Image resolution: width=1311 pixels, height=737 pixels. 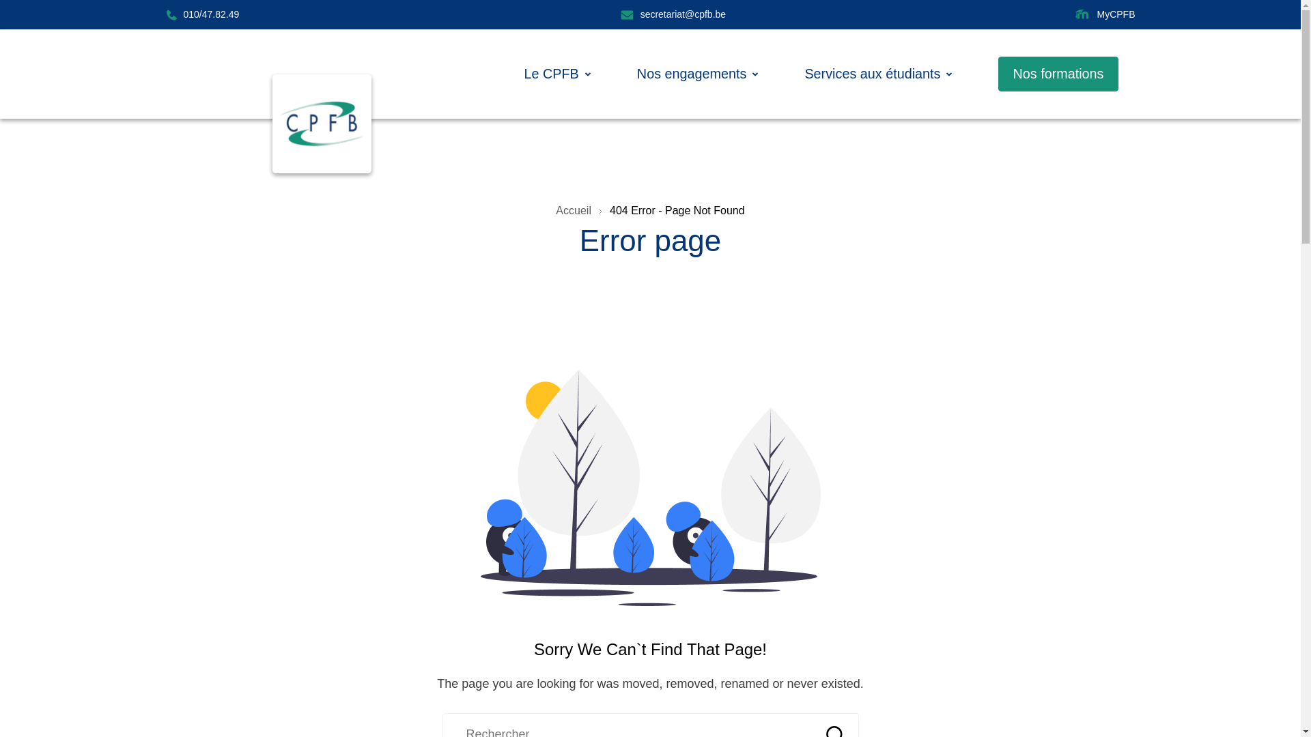 What do you see at coordinates (202, 15) in the screenshot?
I see `010/47.82.49` at bounding box center [202, 15].